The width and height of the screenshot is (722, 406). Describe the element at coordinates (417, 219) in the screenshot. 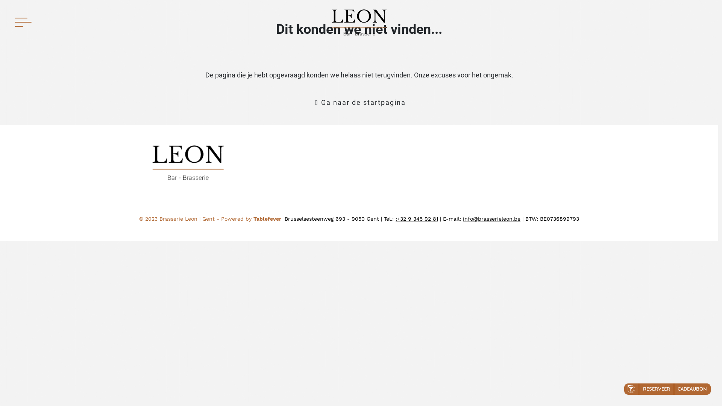

I see `:+32 9 345 92 81` at that location.